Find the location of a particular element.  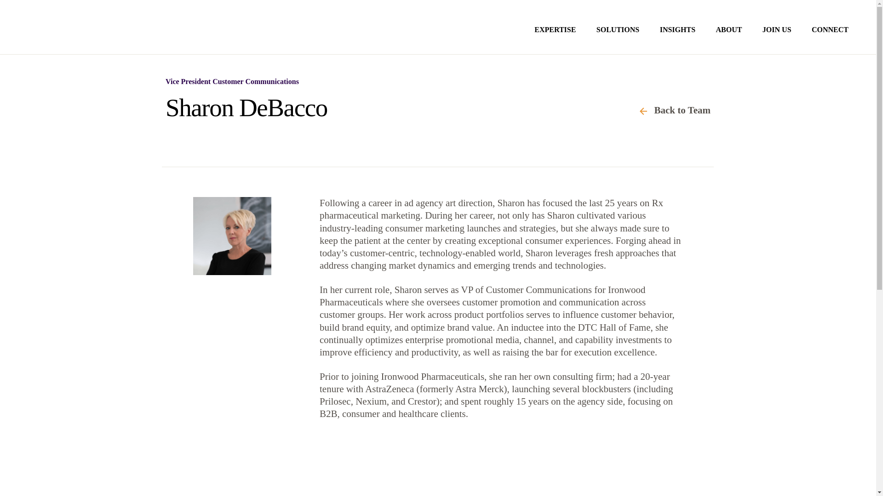

ABOUT is located at coordinates (728, 39).